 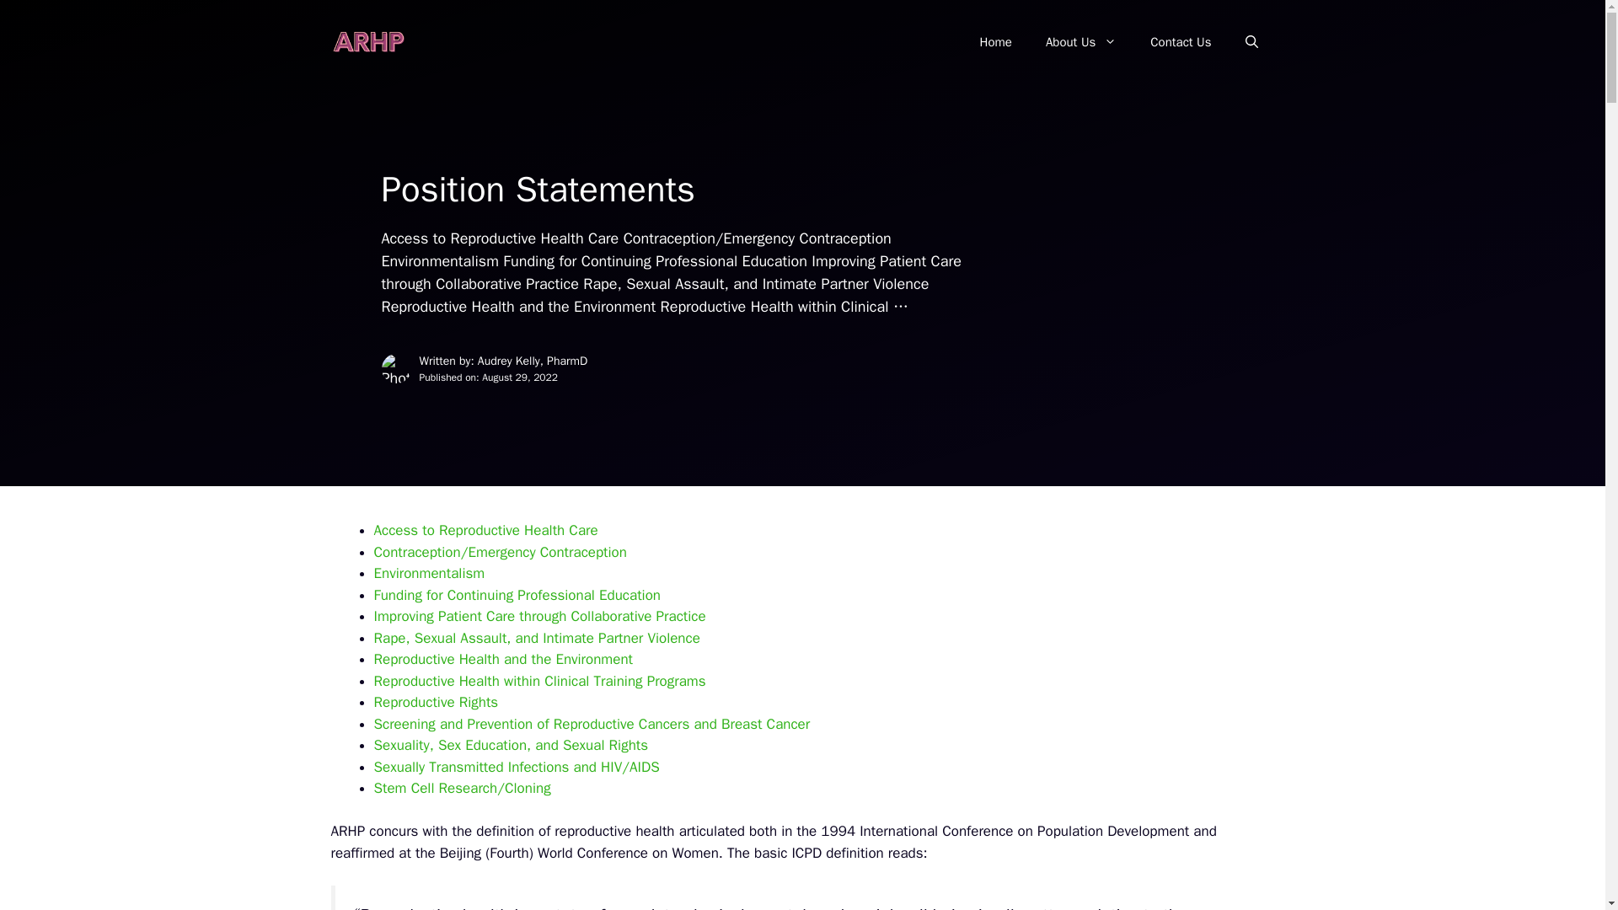 What do you see at coordinates (537, 638) in the screenshot?
I see `Rape, Sexual Assault, and Intimate Partner Violence` at bounding box center [537, 638].